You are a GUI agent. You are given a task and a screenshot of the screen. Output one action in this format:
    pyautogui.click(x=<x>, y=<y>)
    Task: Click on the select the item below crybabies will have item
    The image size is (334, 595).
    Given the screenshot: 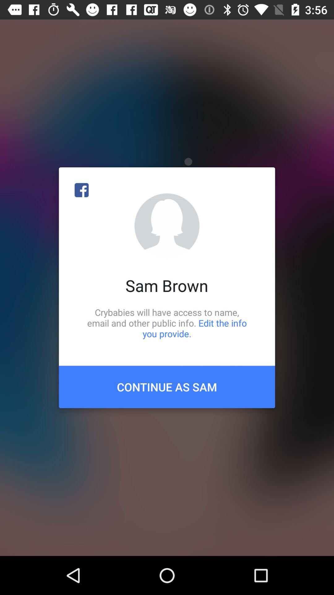 What is the action you would take?
    pyautogui.click(x=167, y=387)
    